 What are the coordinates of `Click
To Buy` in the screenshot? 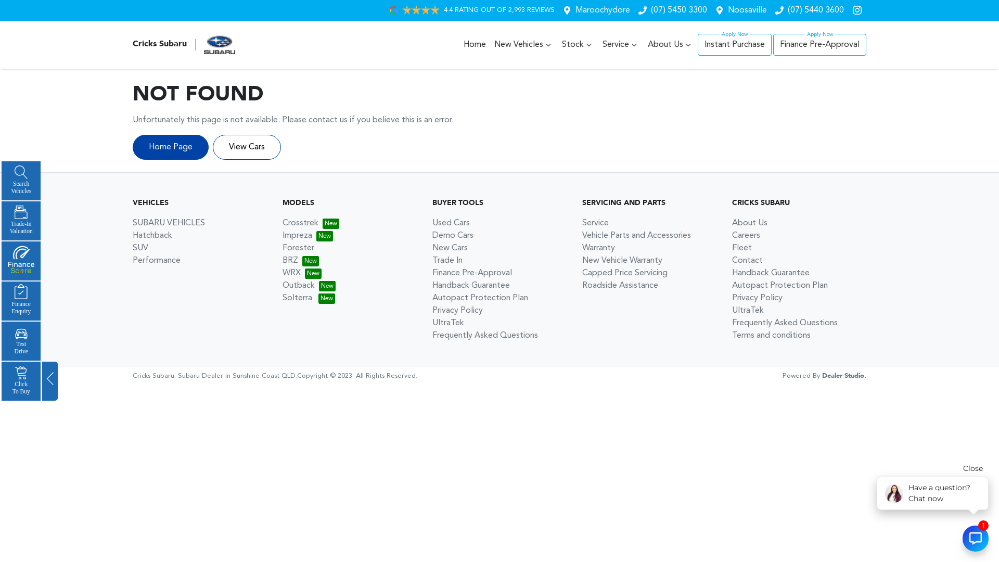 It's located at (21, 381).